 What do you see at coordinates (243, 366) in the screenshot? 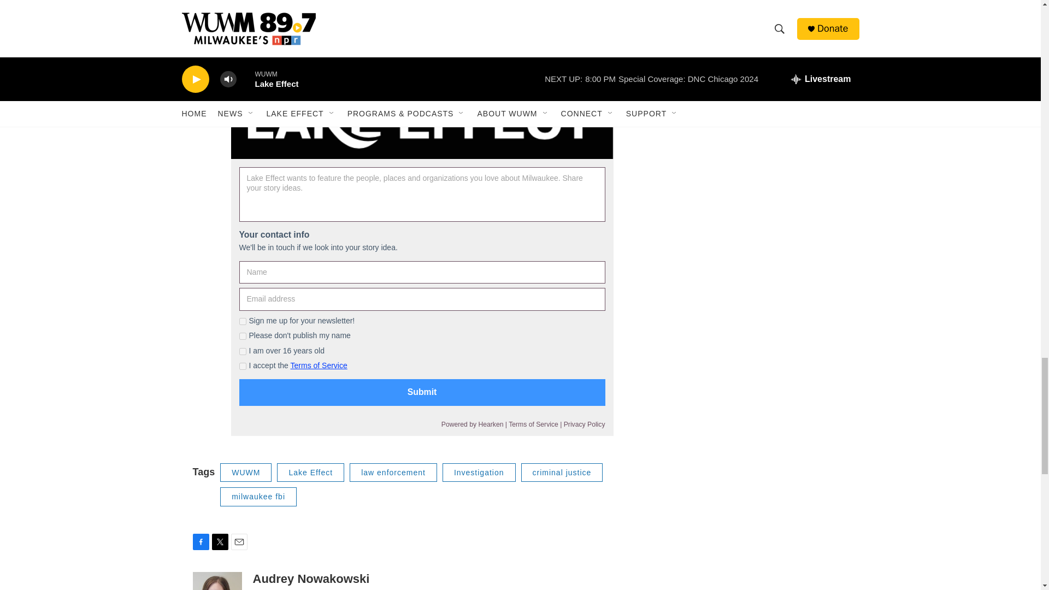
I see `on` at bounding box center [243, 366].